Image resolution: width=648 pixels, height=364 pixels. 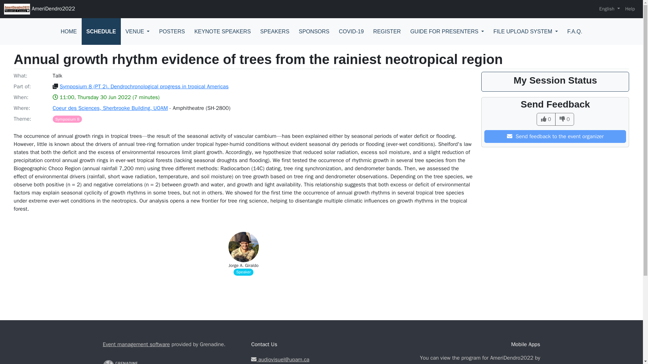 What do you see at coordinates (387, 31) in the screenshot?
I see `REGISTER` at bounding box center [387, 31].